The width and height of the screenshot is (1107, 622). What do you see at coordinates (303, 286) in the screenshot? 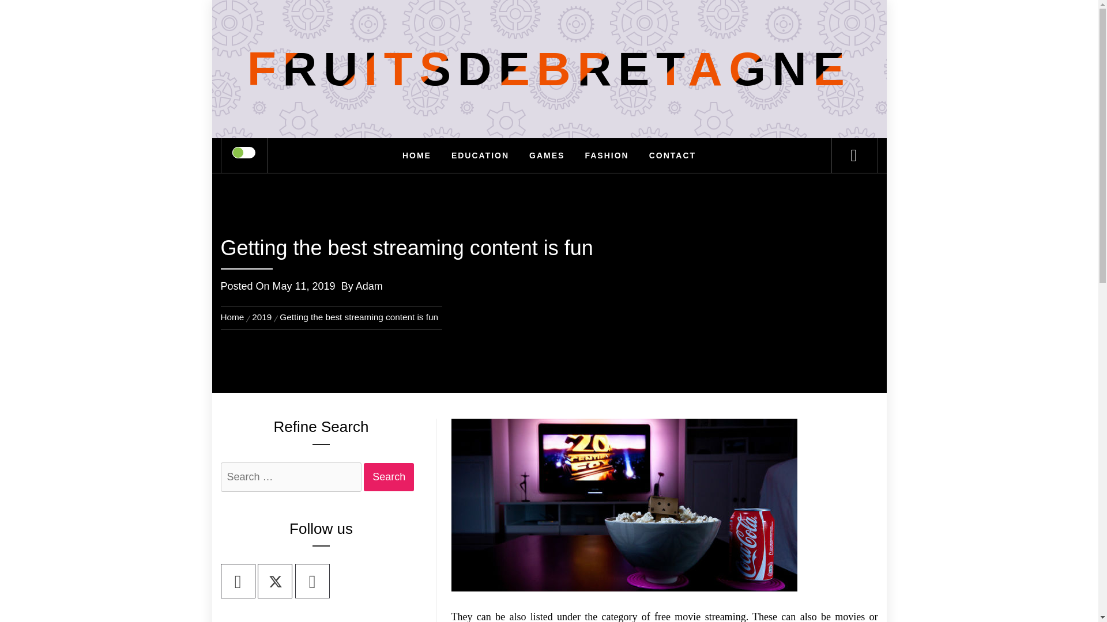
I see `May 11, 2019` at bounding box center [303, 286].